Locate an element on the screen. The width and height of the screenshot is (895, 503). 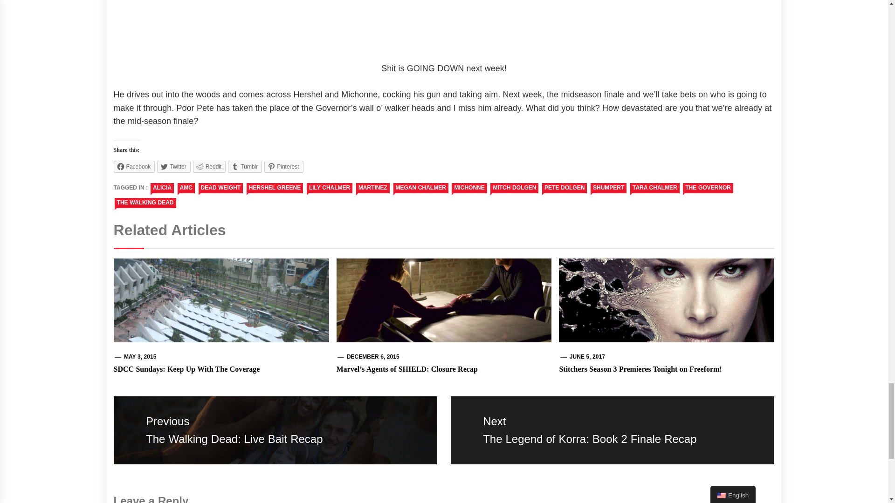
MICHONNE is located at coordinates (469, 188).